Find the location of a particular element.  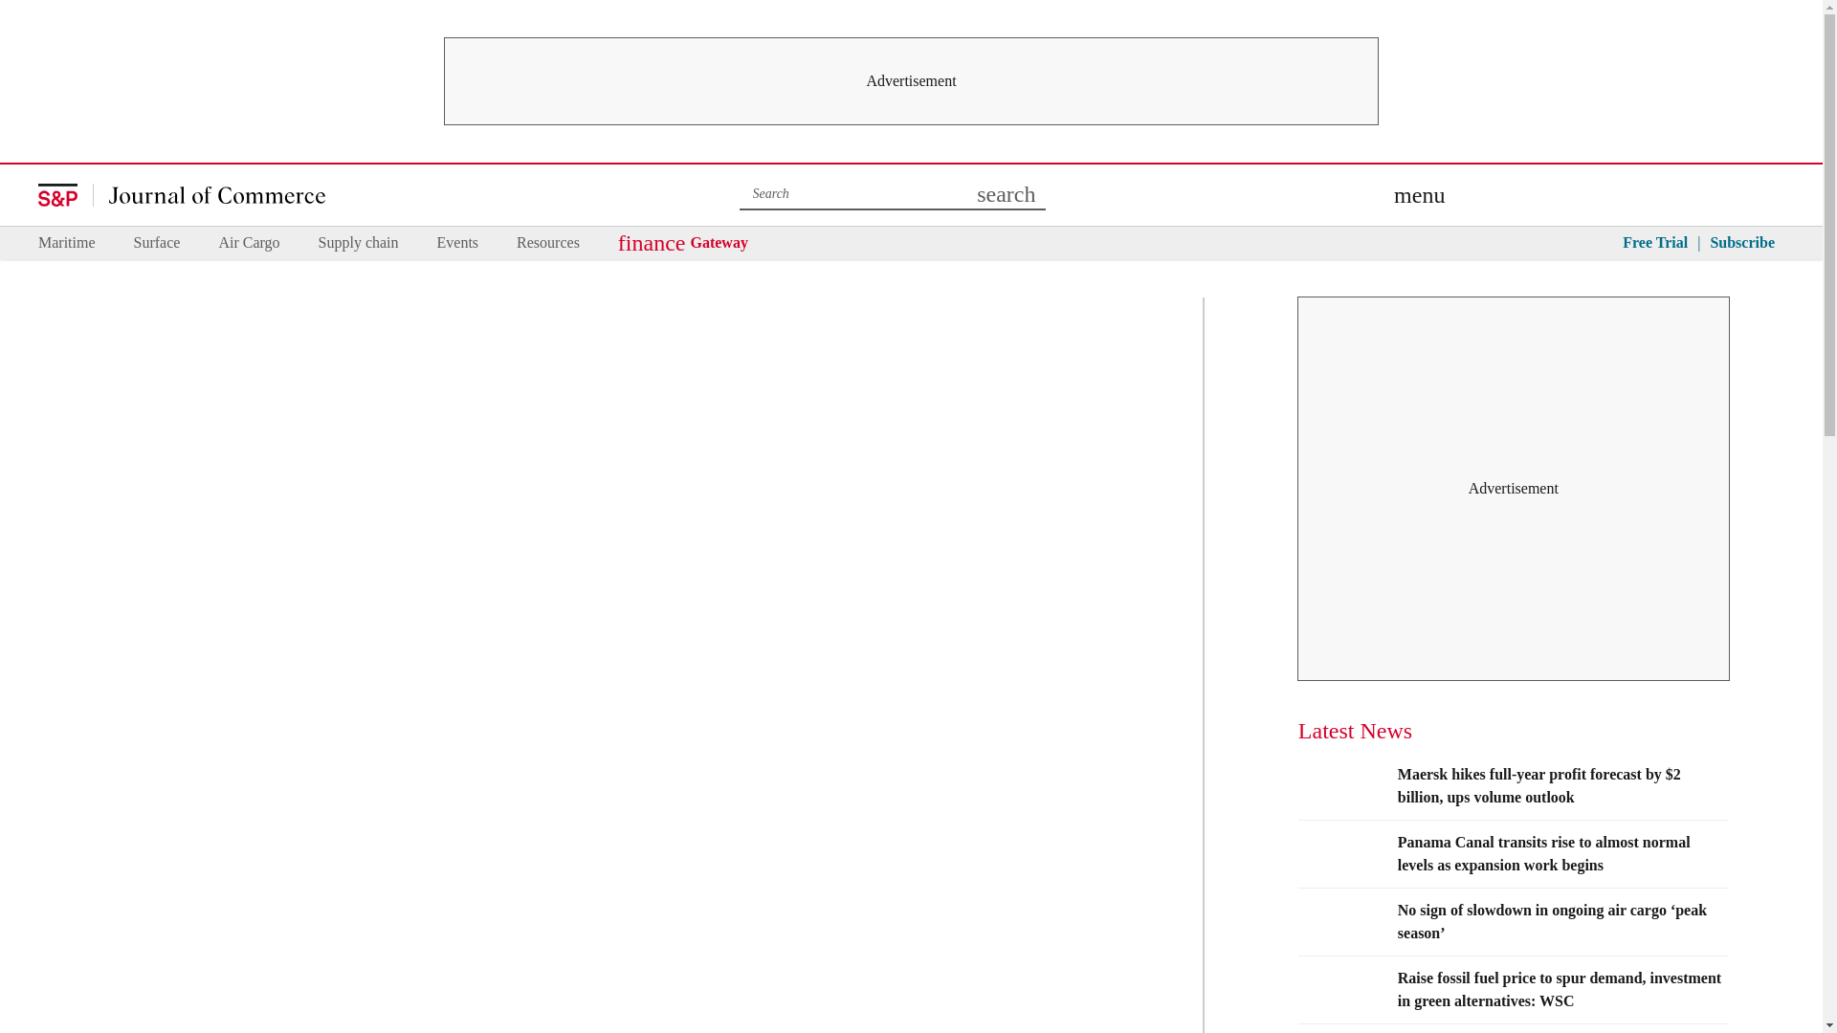

Air Cargo is located at coordinates (249, 243).